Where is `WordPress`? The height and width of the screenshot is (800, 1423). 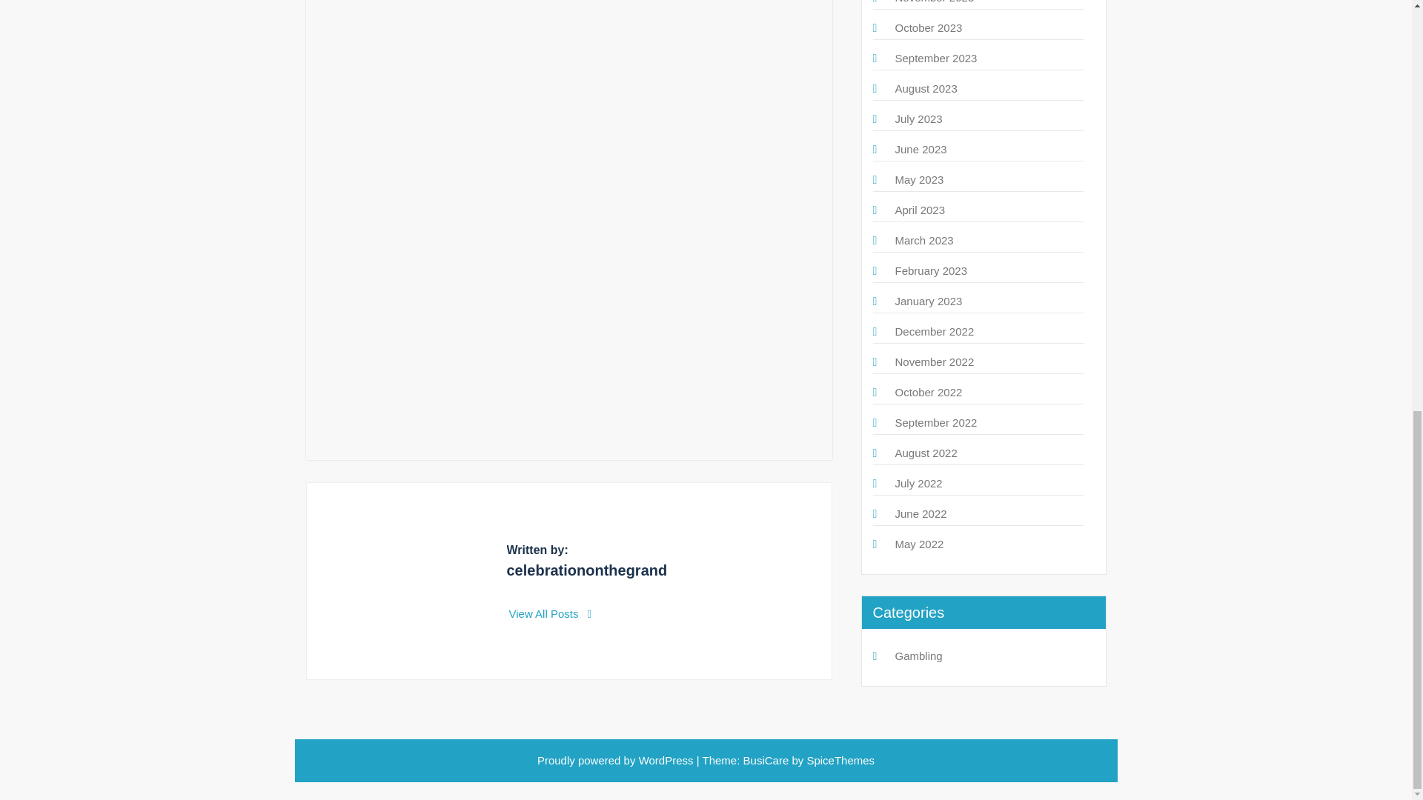
WordPress is located at coordinates (666, 760).